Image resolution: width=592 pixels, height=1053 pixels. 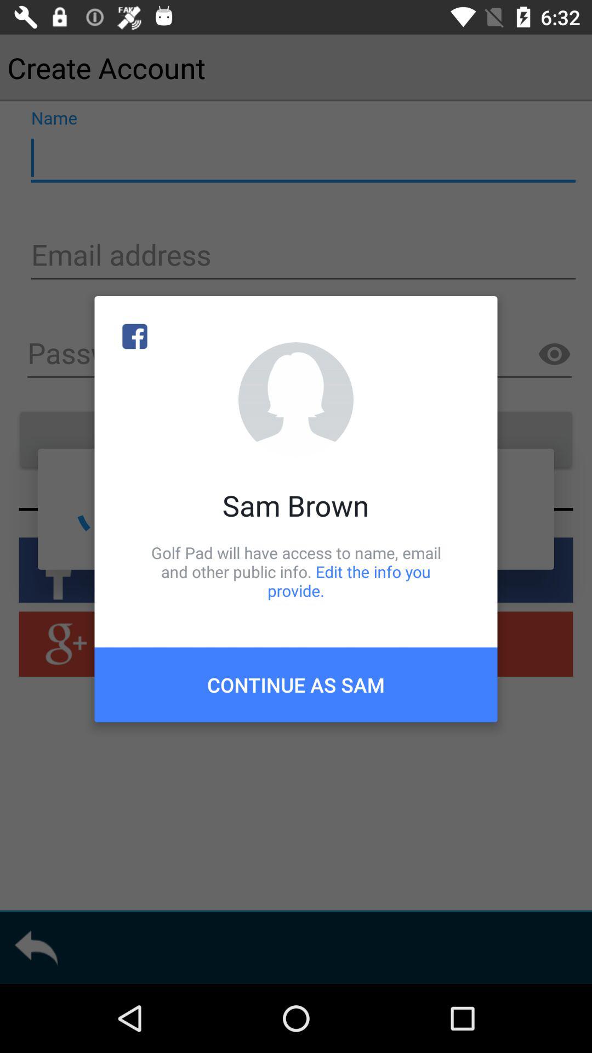 What do you see at coordinates (296, 571) in the screenshot?
I see `turn on icon below sam brown icon` at bounding box center [296, 571].